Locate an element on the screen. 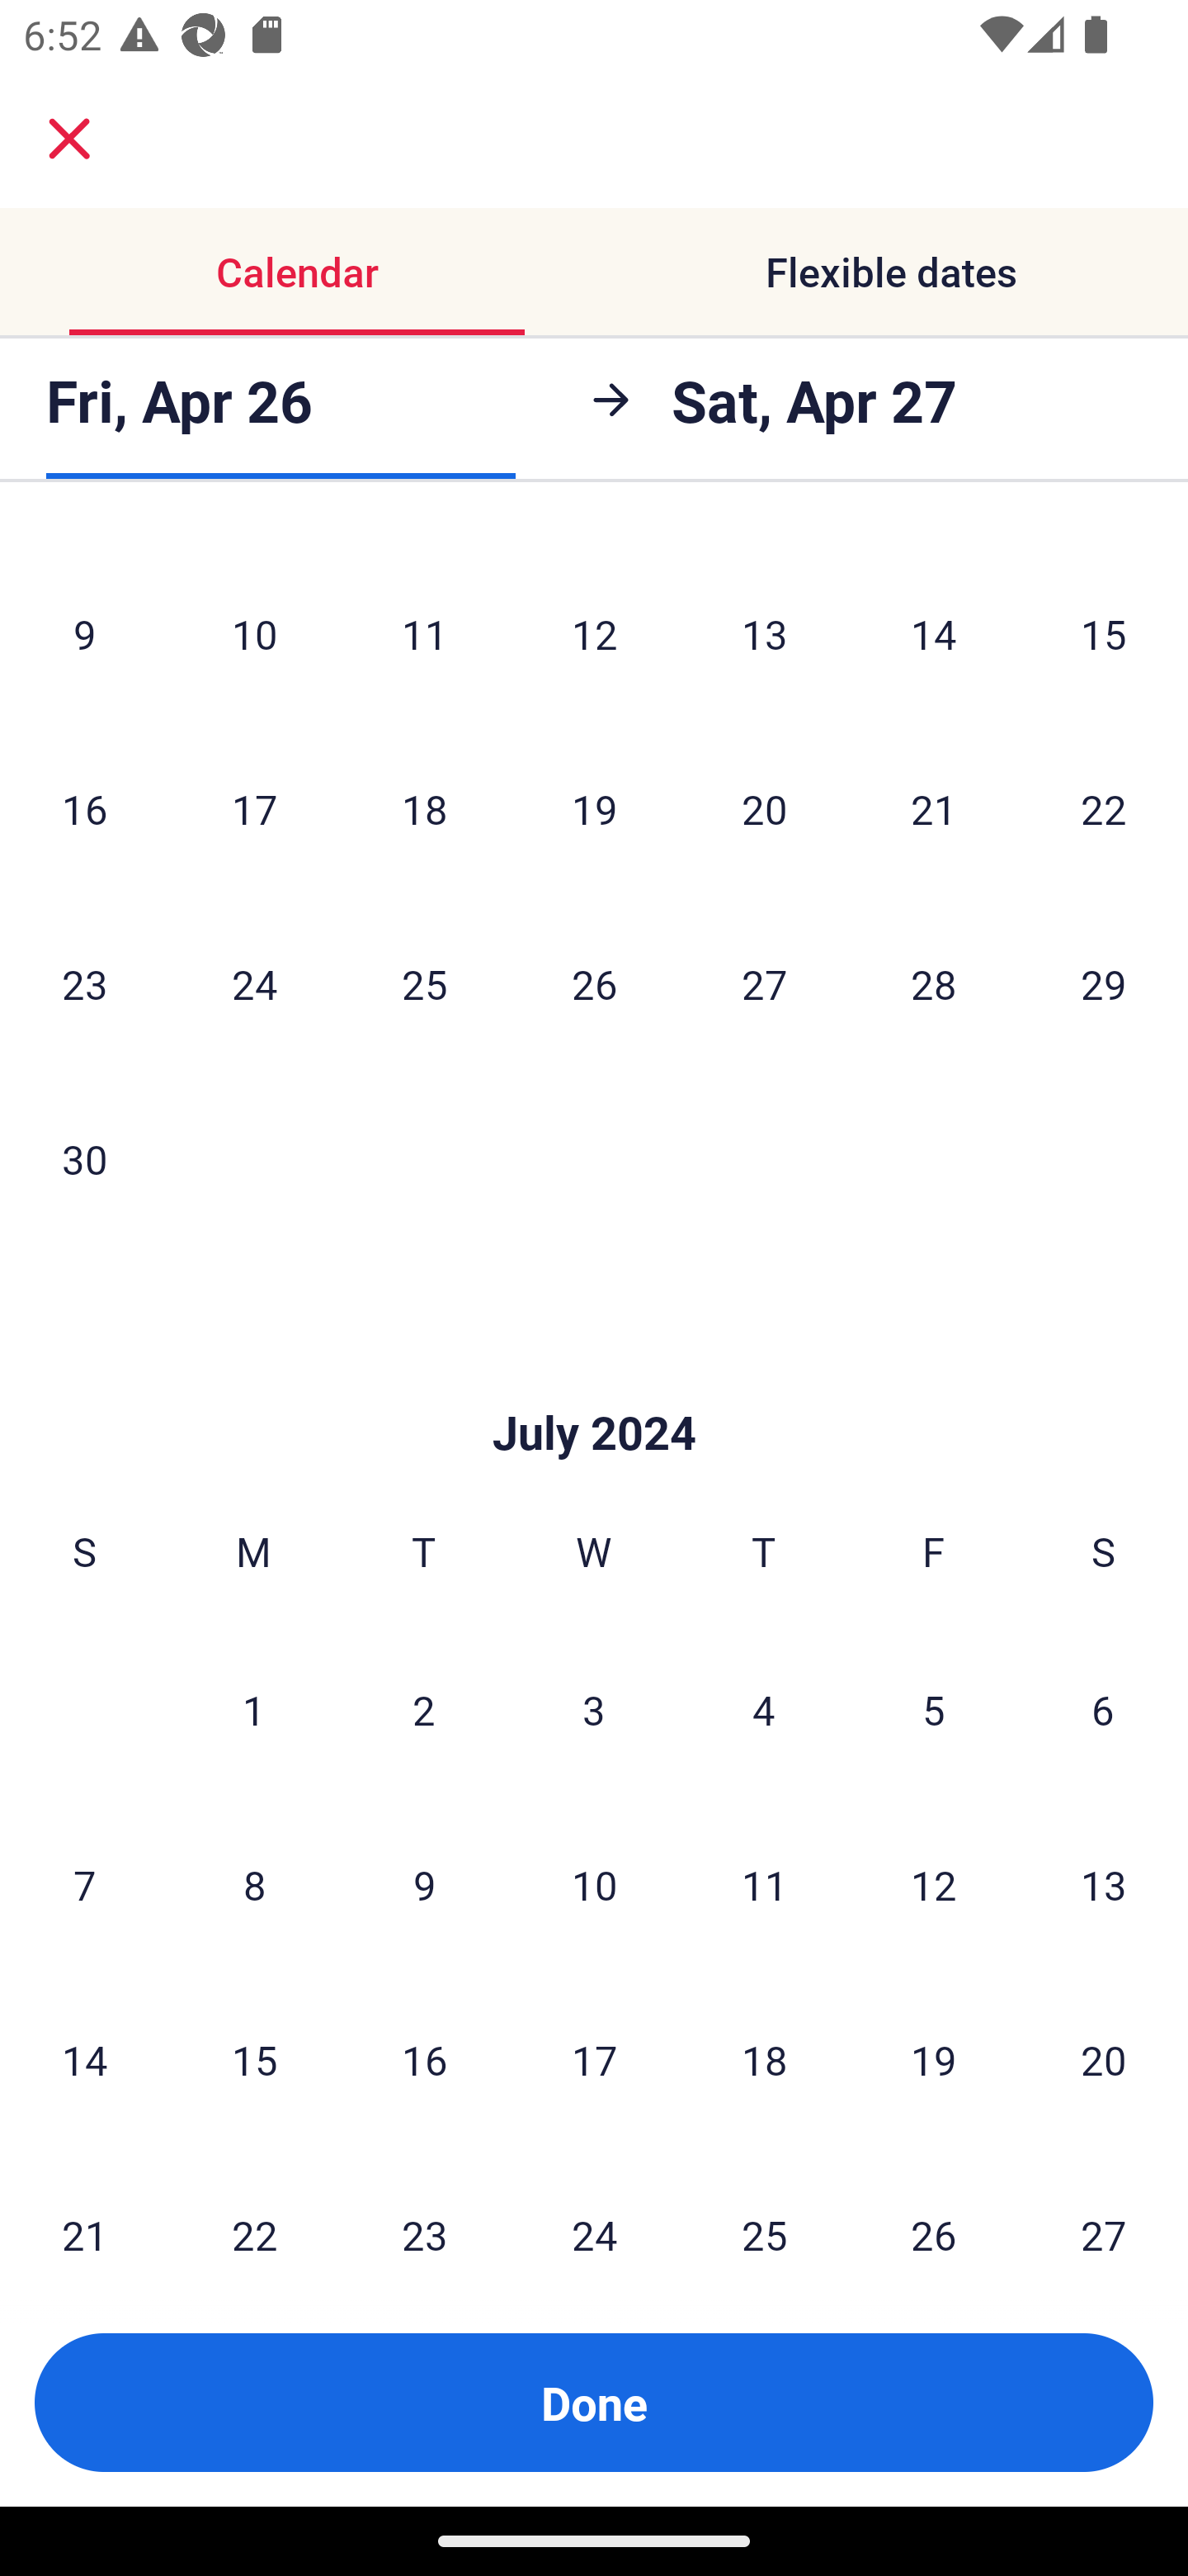 Image resolution: width=1188 pixels, height=2576 pixels. 15 Monday, July 15, 2024 is located at coordinates (254, 2059).